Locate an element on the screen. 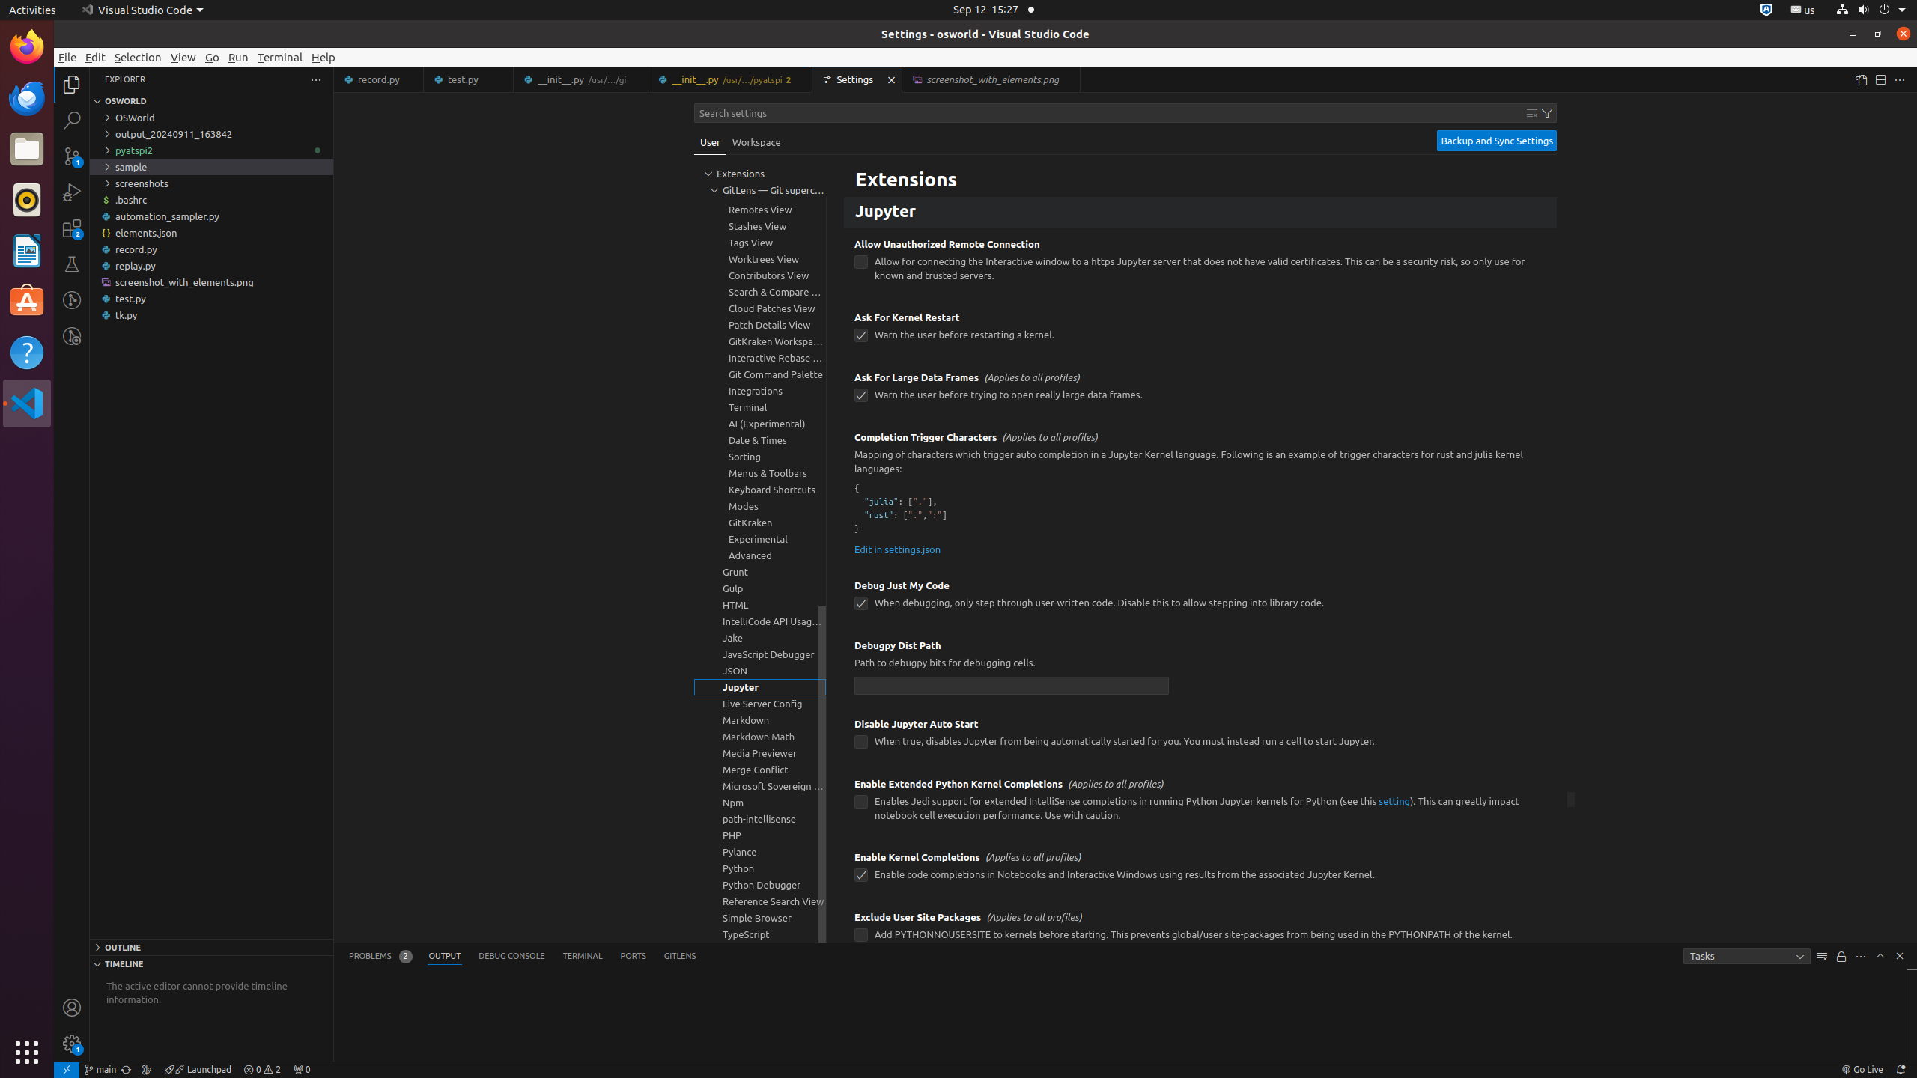 The image size is (1917, 1078).  Enable Extended Python Kernel Completions. Setting value retained when switching profiles. Enables Jedi support for extended IntelliSense completions in running Python Jupyter kernels for Python (see this setting). This can greatly impact notebook cell execution performance. Use with caution.  is located at coordinates (1200, 805).